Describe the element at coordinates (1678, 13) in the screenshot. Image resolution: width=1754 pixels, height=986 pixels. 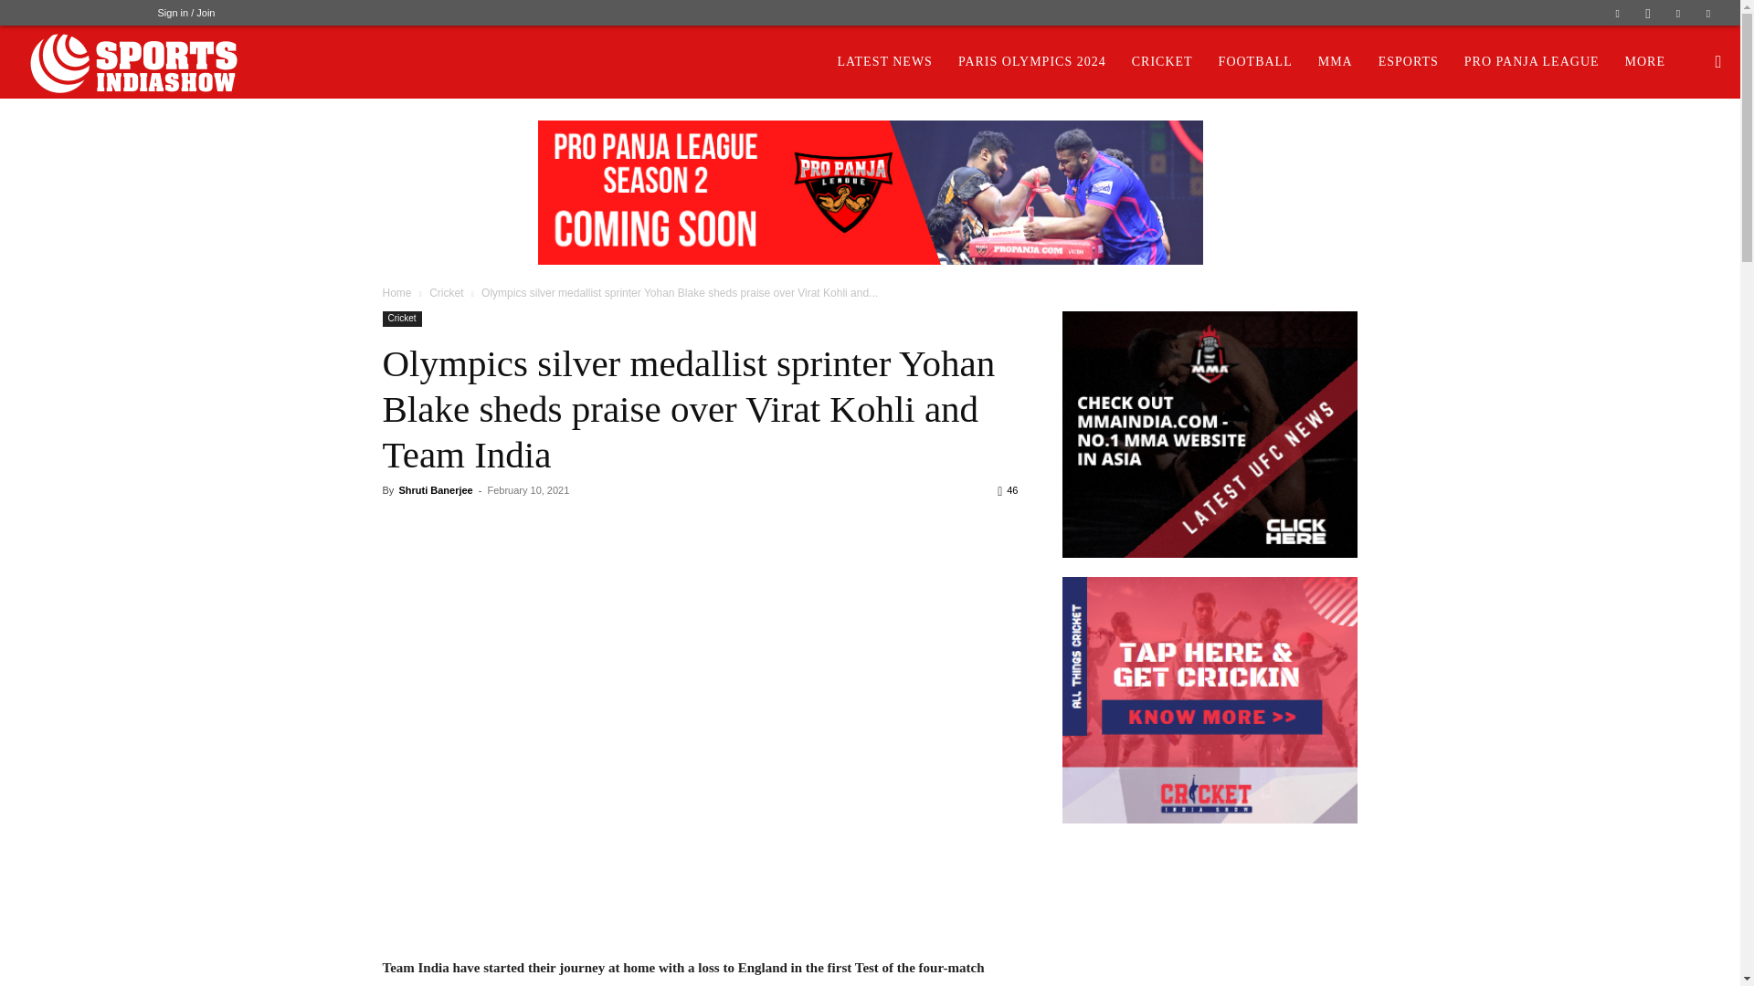
I see `Twitter` at that location.